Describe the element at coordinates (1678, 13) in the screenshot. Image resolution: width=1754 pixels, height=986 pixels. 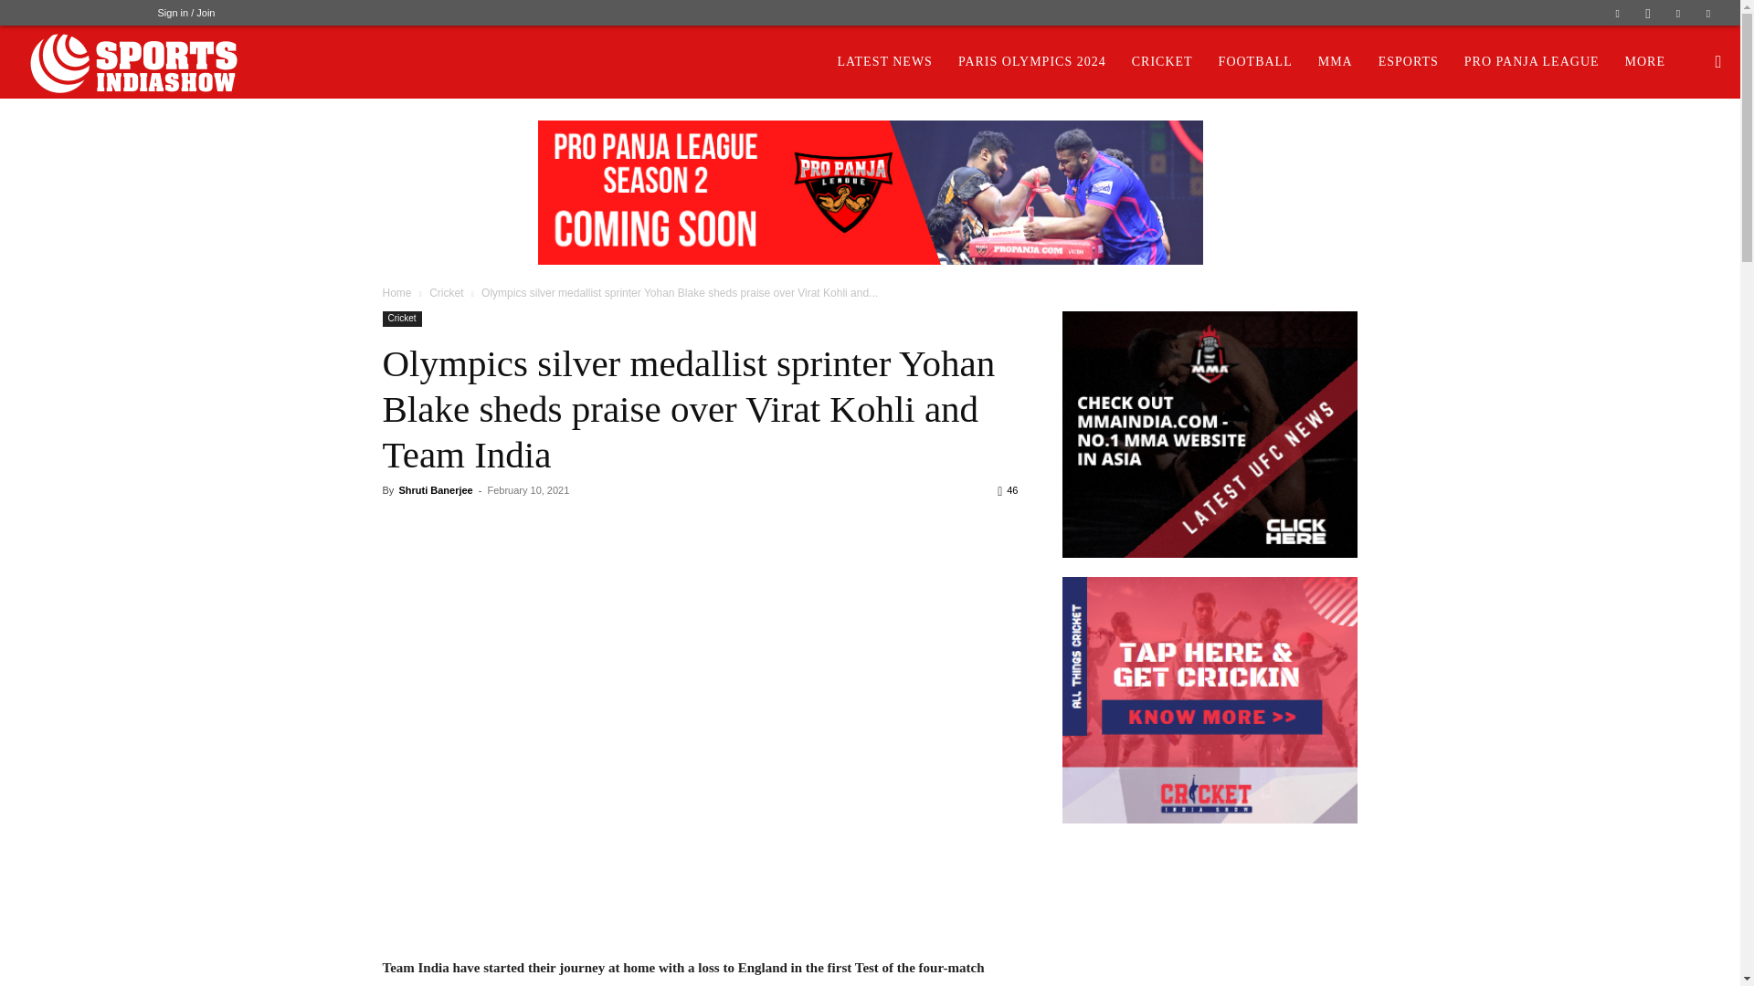
I see `Twitter` at that location.